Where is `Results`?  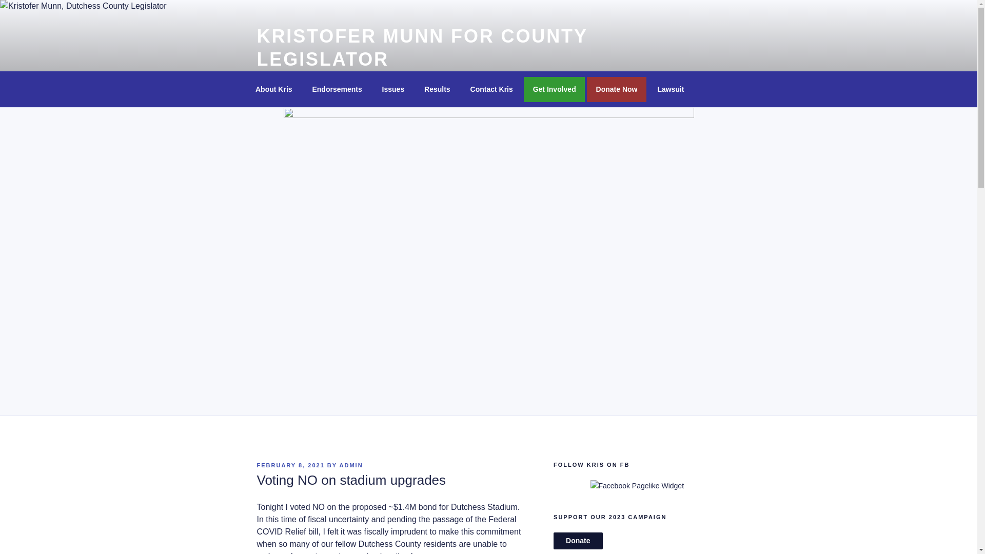 Results is located at coordinates (438, 89).